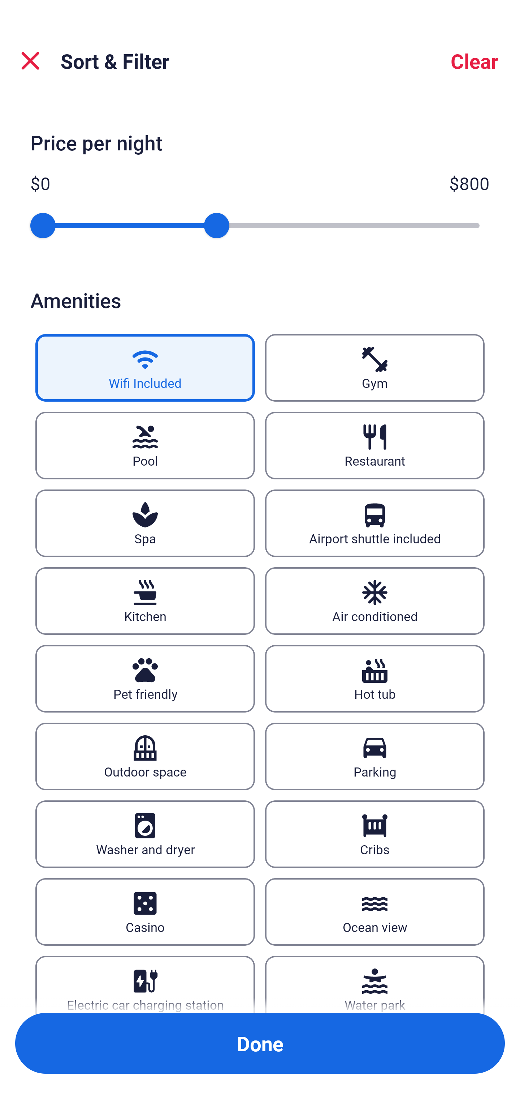 The image size is (520, 1099). What do you see at coordinates (375, 367) in the screenshot?
I see `Gym` at bounding box center [375, 367].